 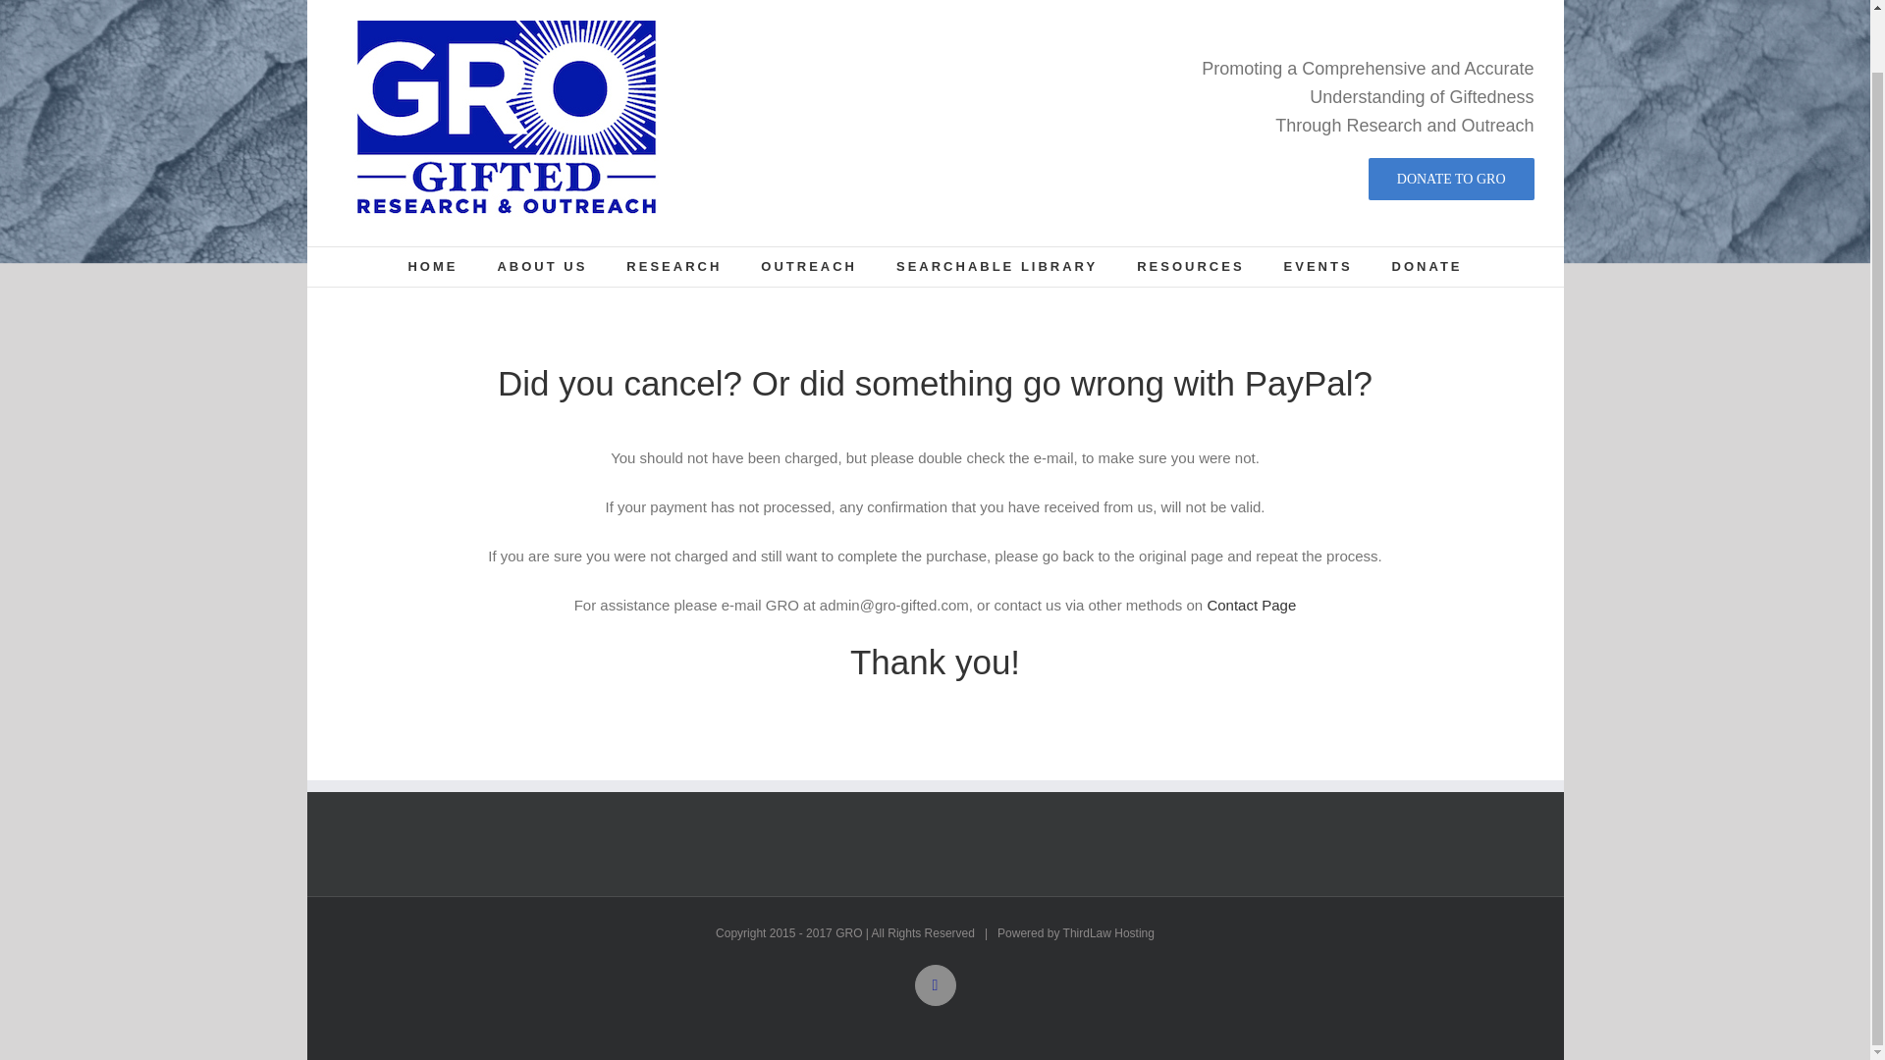 I want to click on RESOURCES, so click(x=1190, y=266).